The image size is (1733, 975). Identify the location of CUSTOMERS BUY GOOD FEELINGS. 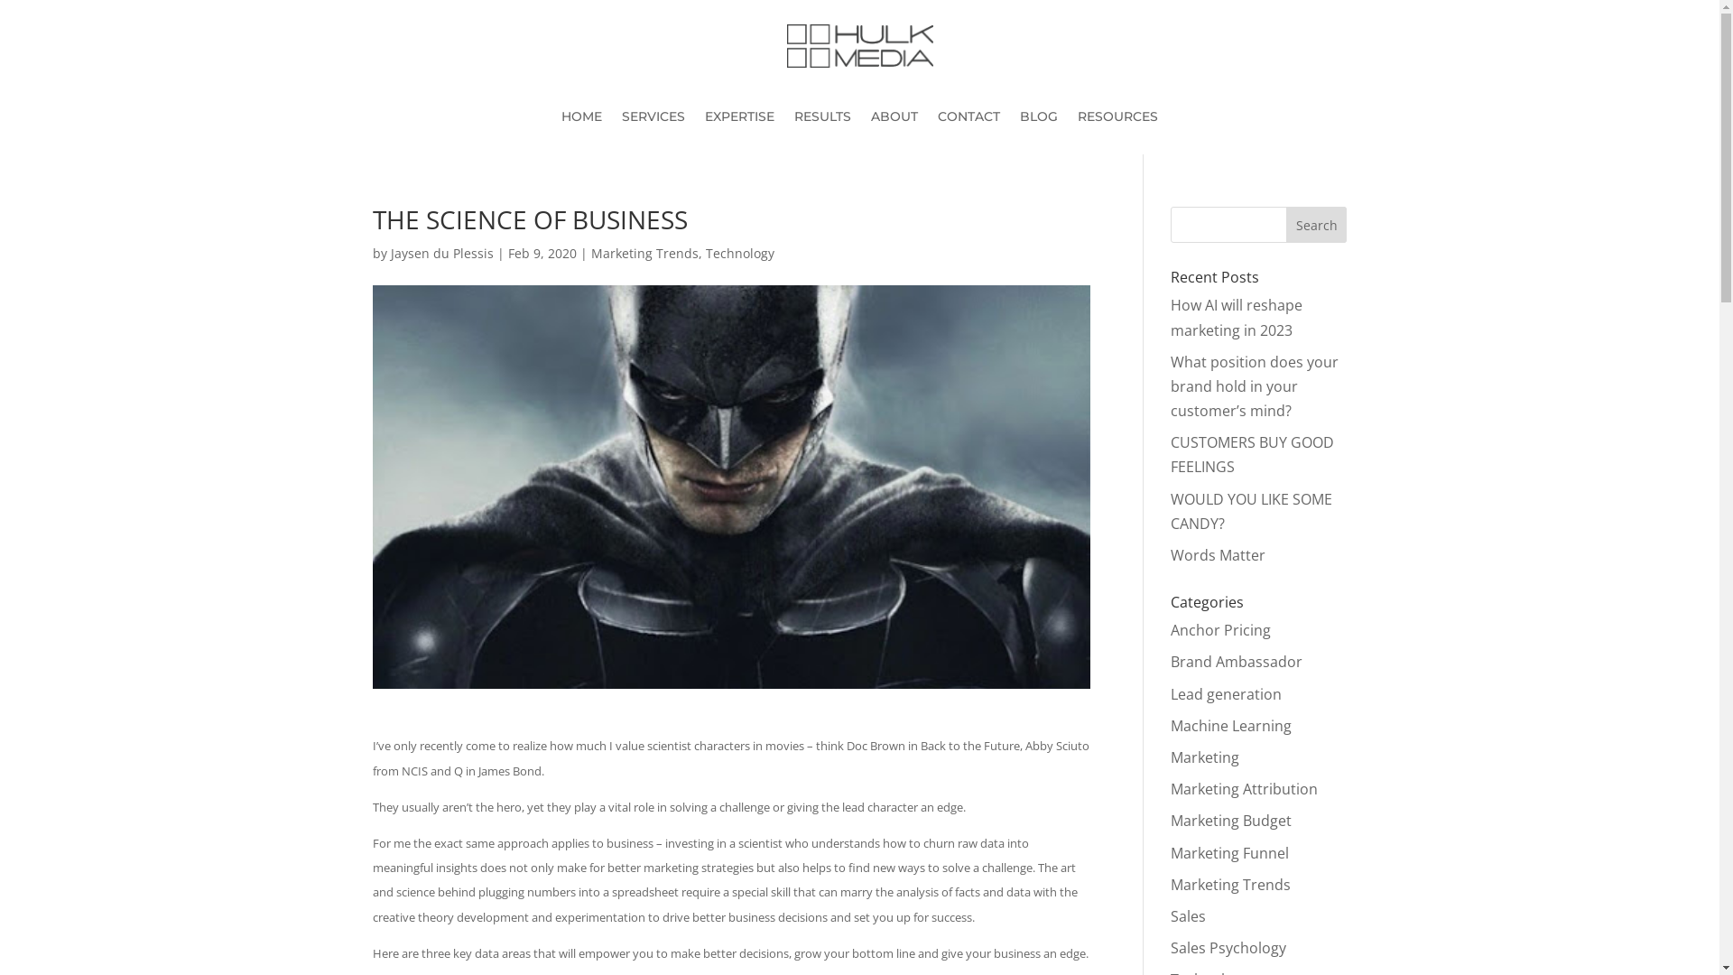
(1253, 455).